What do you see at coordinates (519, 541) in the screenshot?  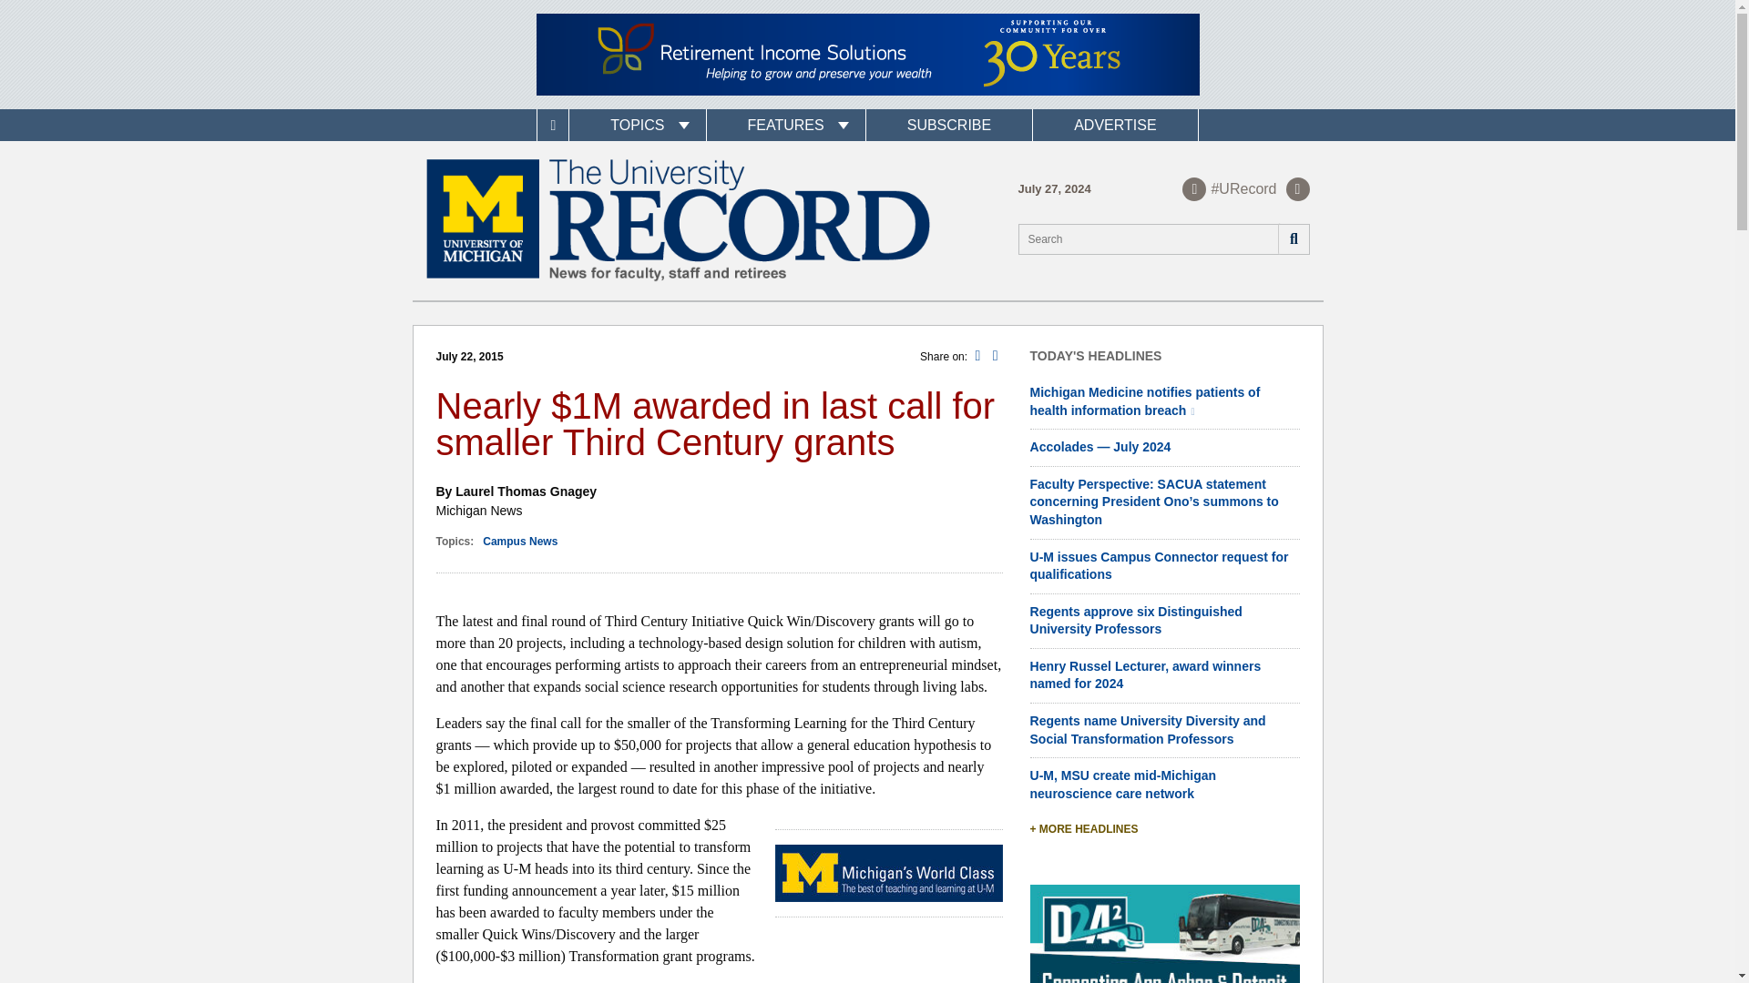 I see `Campus News` at bounding box center [519, 541].